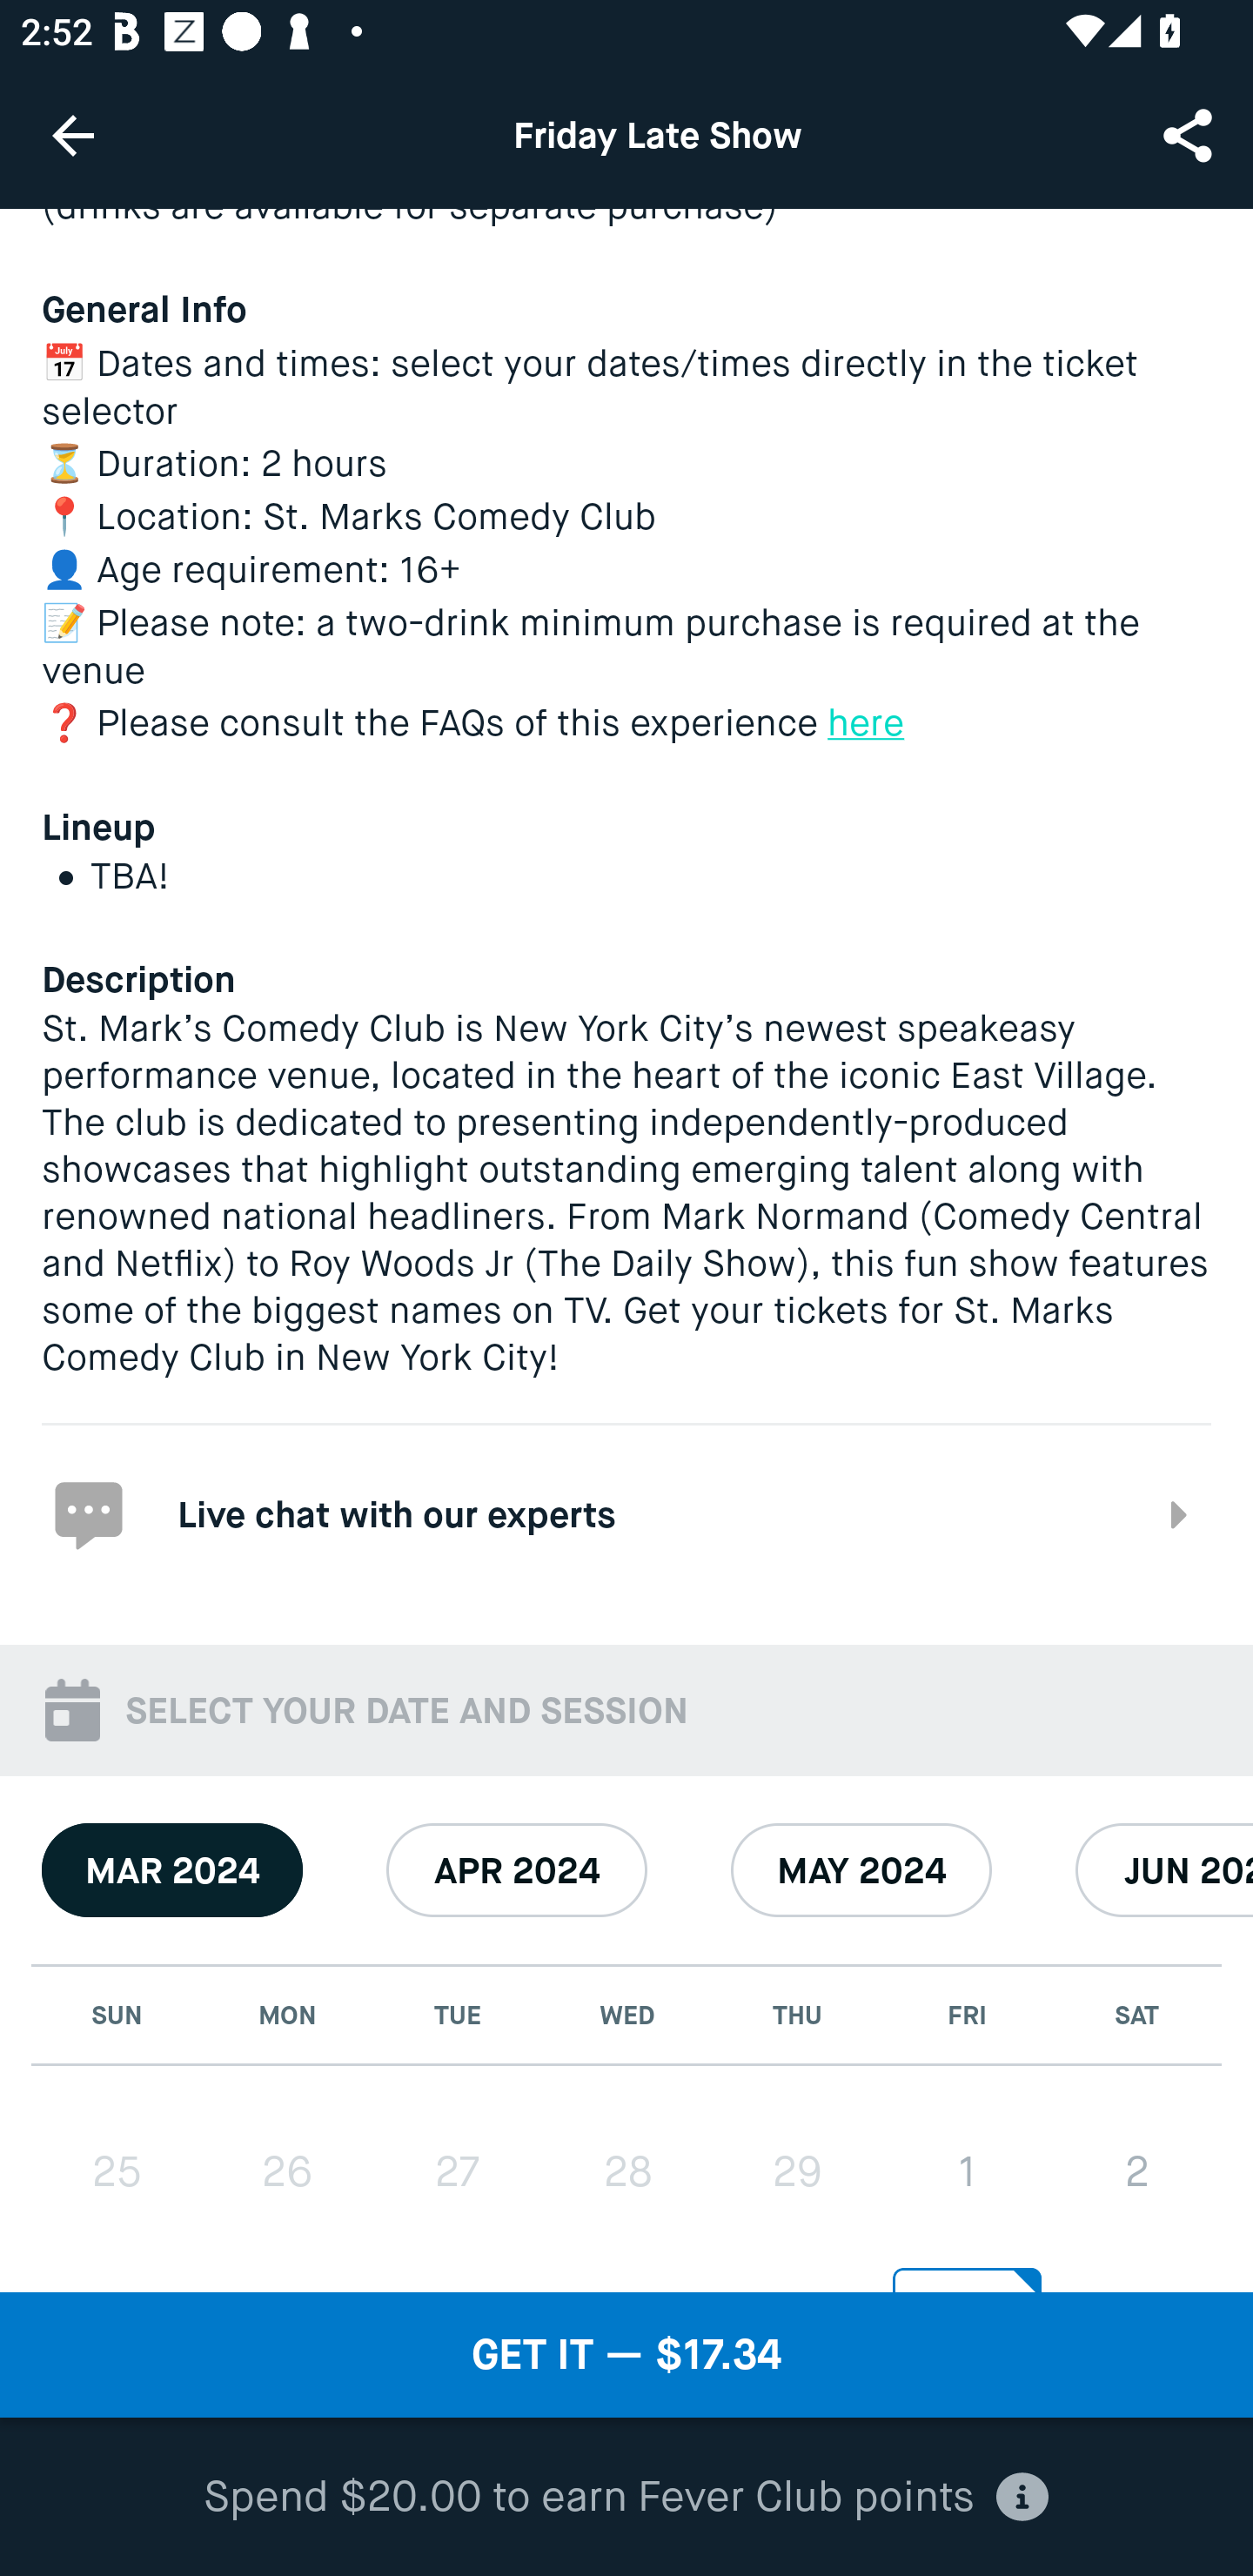  I want to click on 2, so click(1136, 2171).